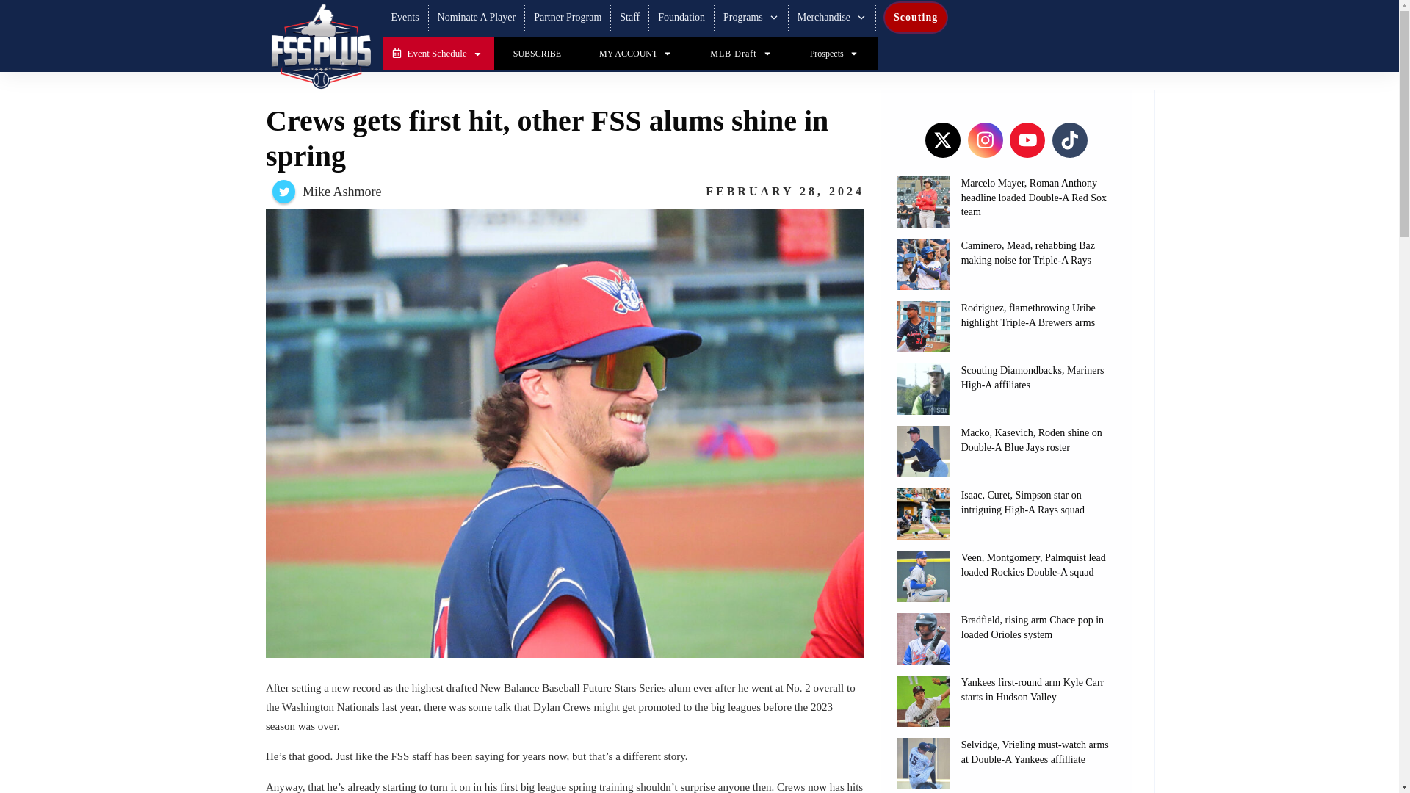 Image resolution: width=1410 pixels, height=793 pixels. Describe the element at coordinates (681, 17) in the screenshot. I see `Foundation` at that location.